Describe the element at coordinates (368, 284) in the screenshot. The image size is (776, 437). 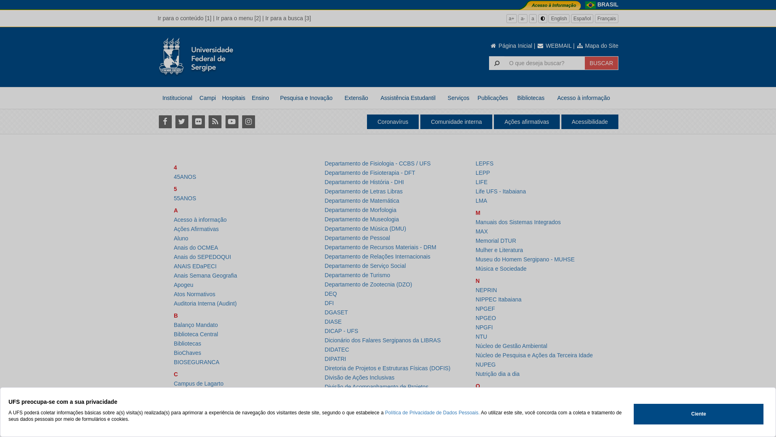
I see `Departamento de Zootecnia (DZO)` at that location.